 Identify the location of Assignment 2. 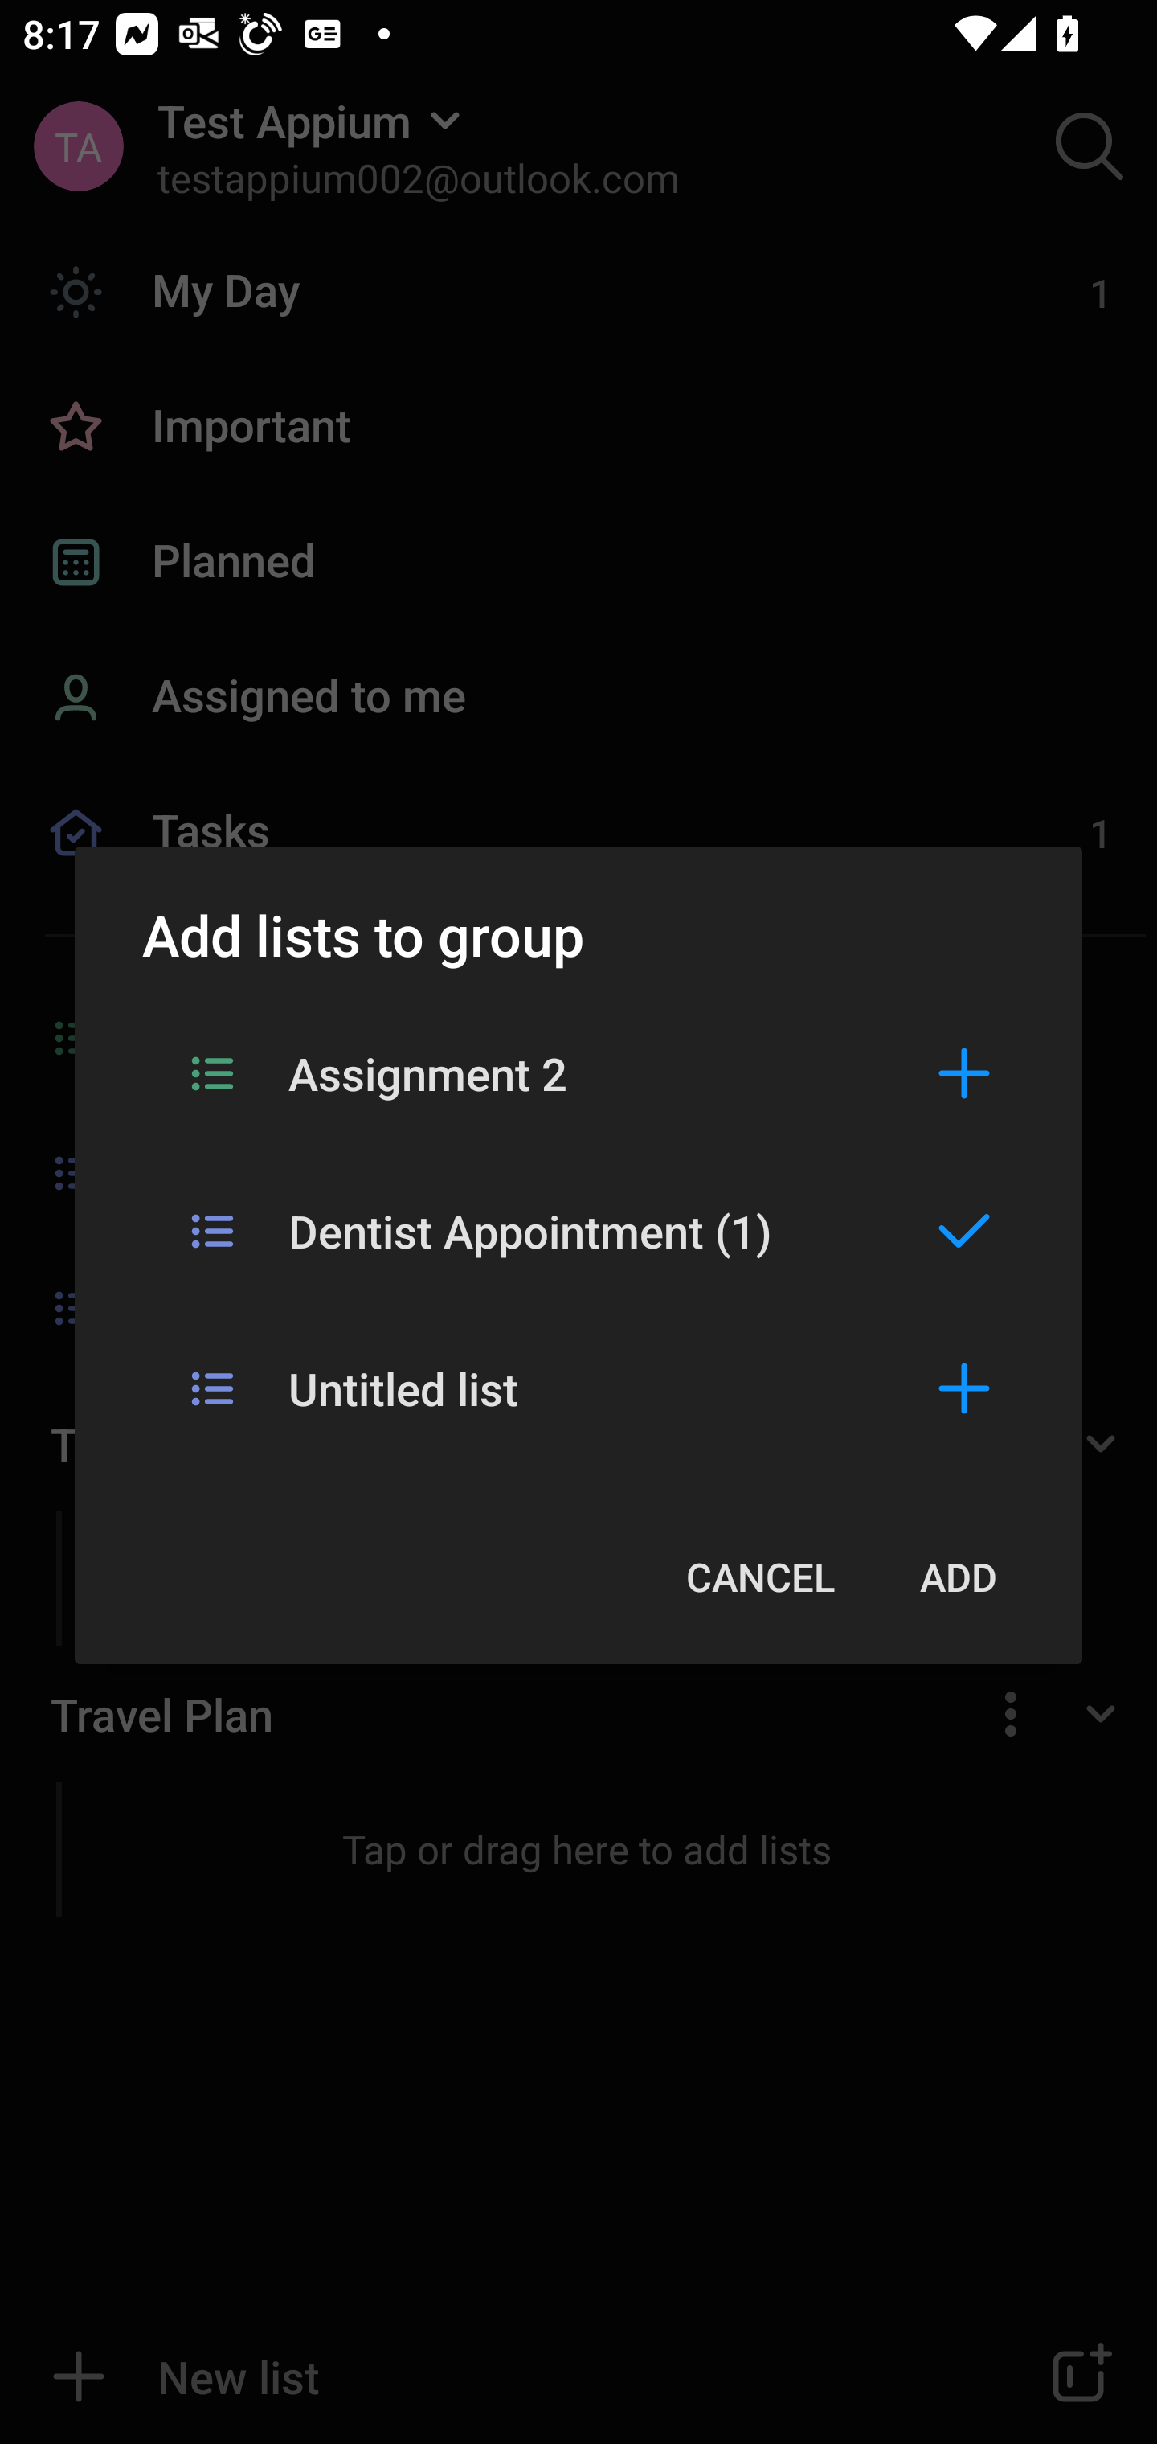
(578, 1072).